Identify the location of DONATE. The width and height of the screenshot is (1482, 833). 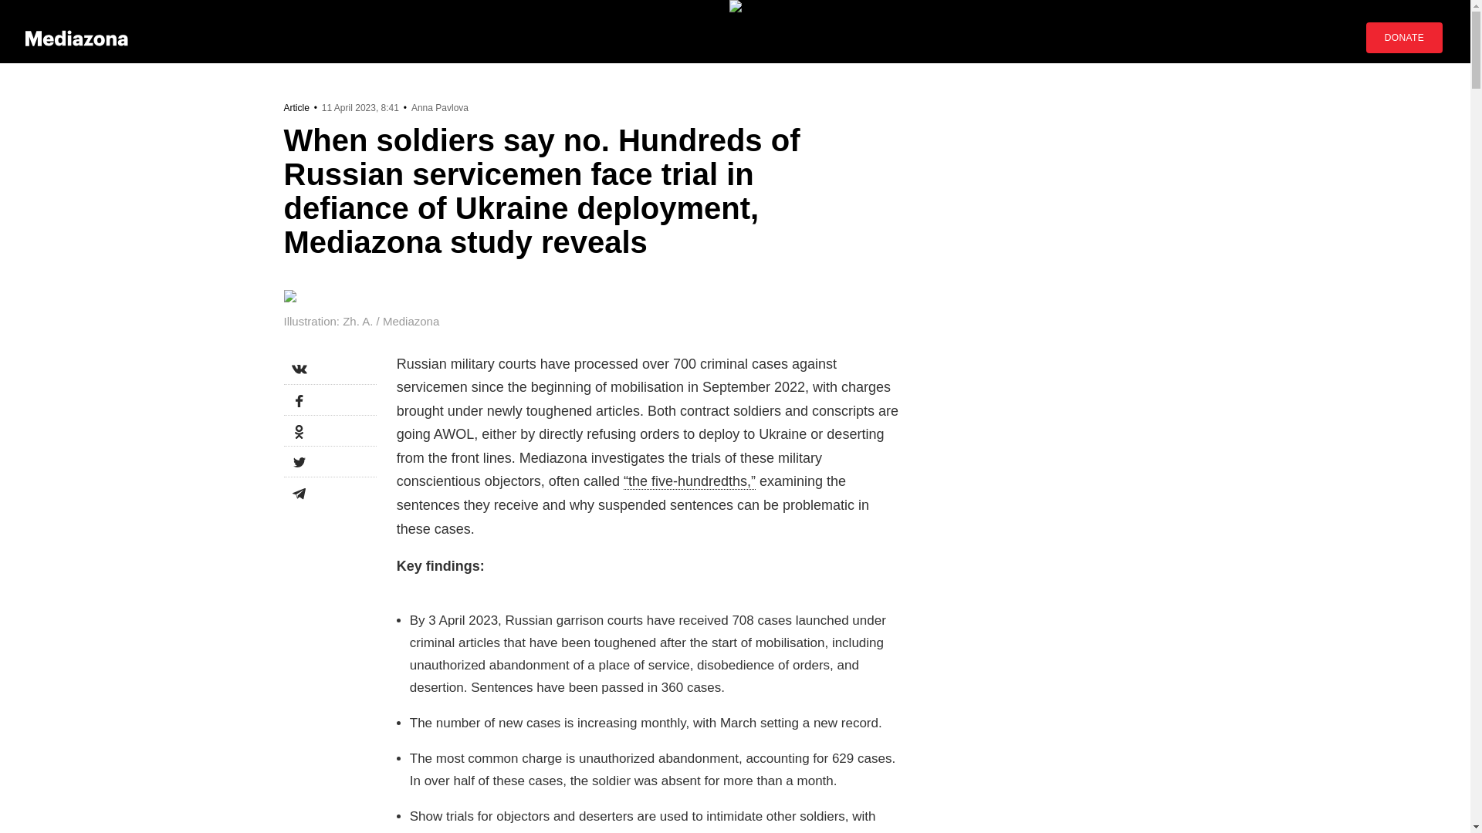
(1404, 38).